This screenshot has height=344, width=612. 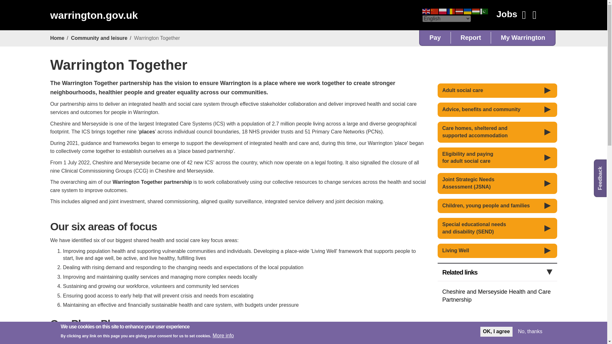 What do you see at coordinates (435, 38) in the screenshot?
I see `Pay` at bounding box center [435, 38].